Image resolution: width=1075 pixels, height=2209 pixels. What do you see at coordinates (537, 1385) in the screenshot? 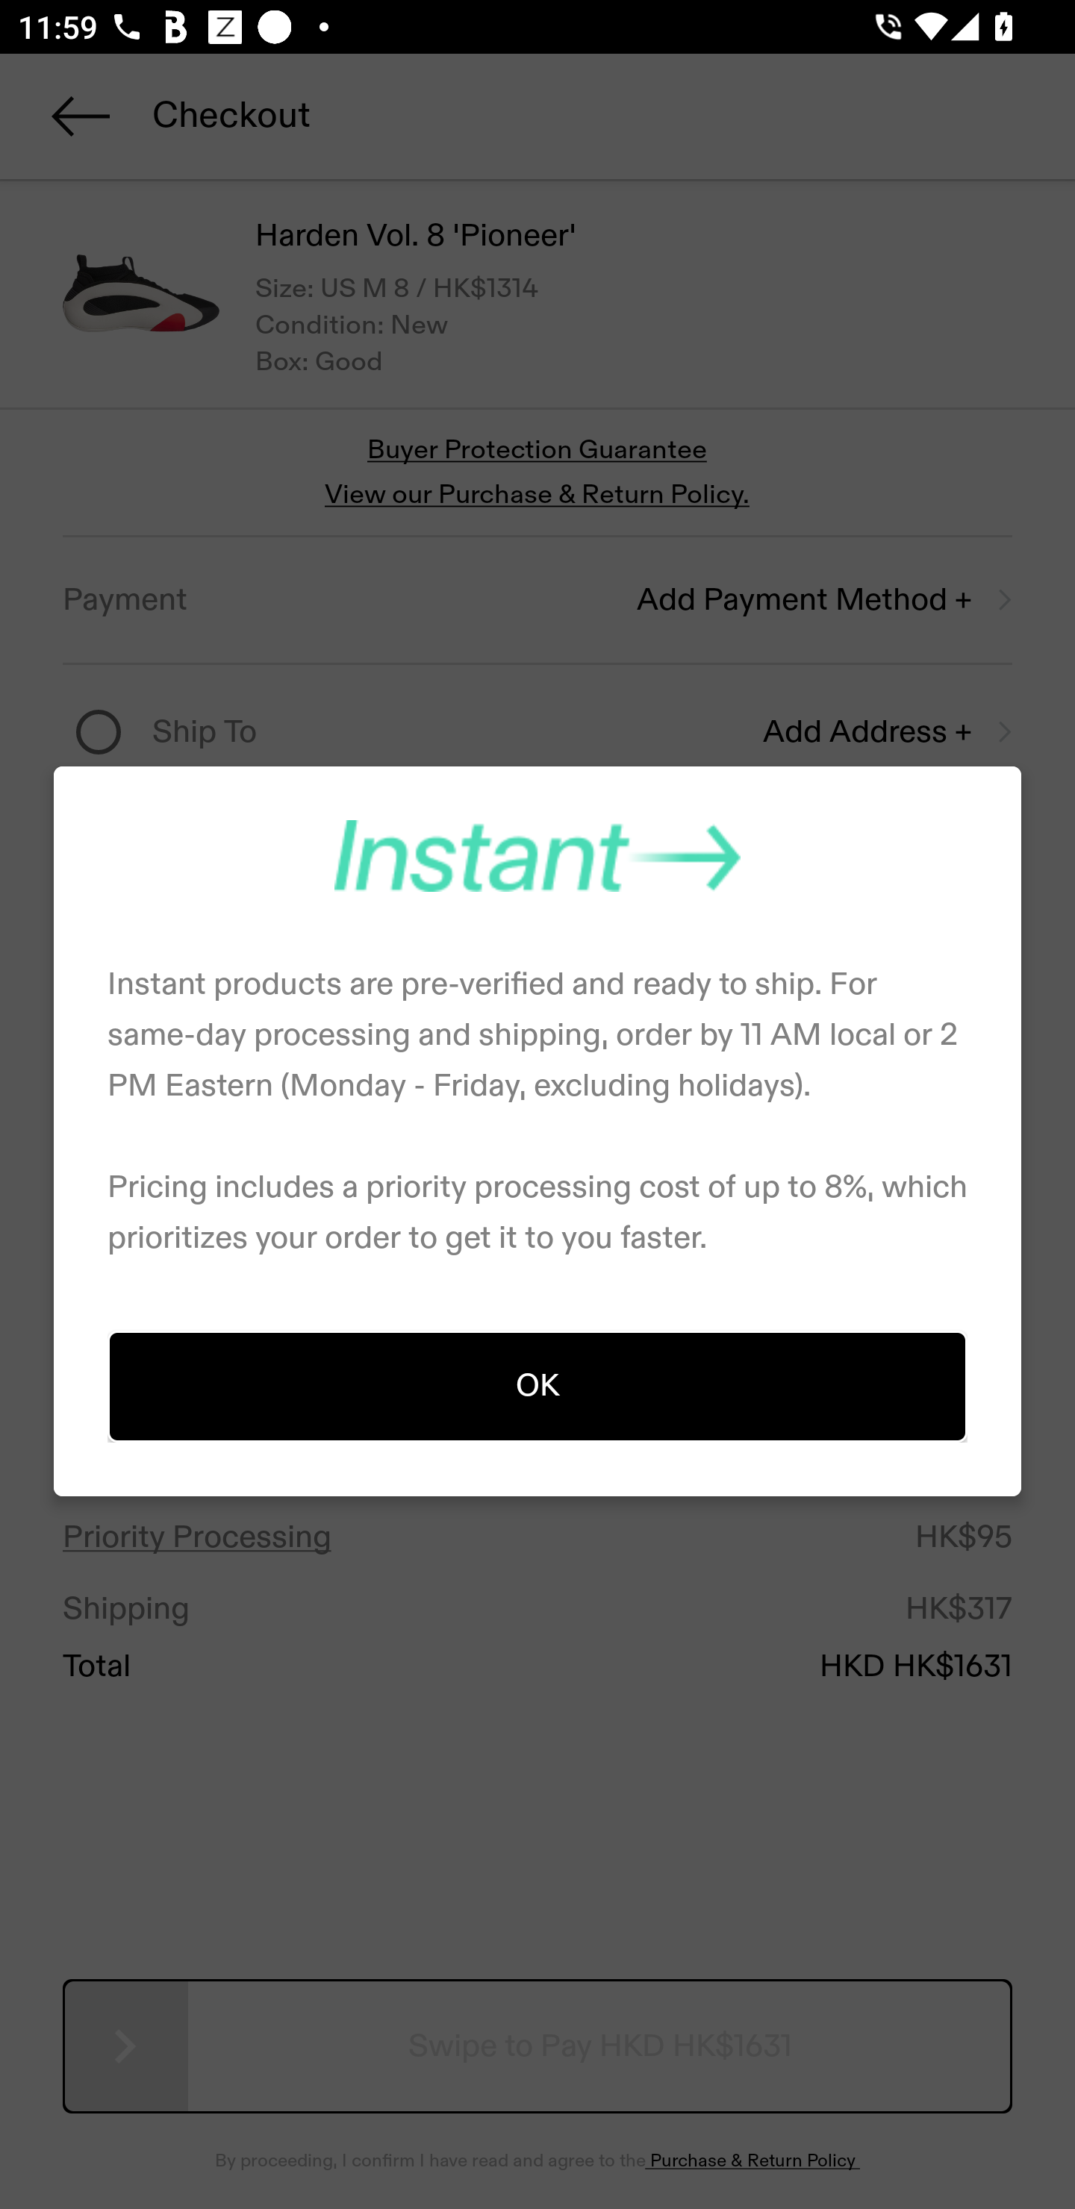
I see `OK` at bounding box center [537, 1385].